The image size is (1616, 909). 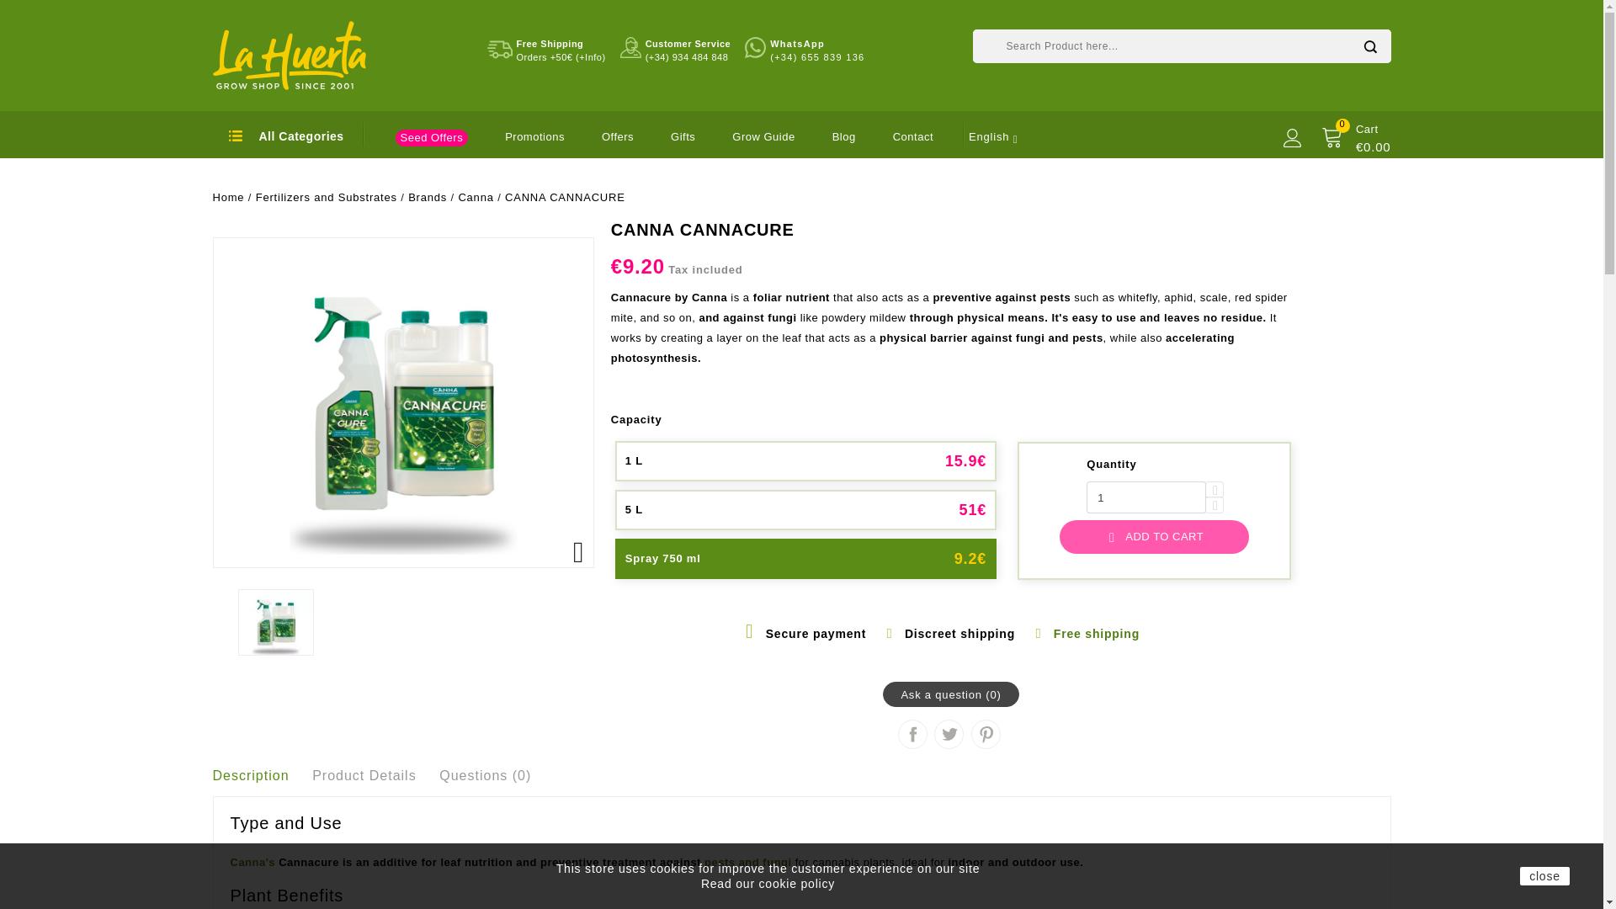 I want to click on Promotions, so click(x=534, y=136).